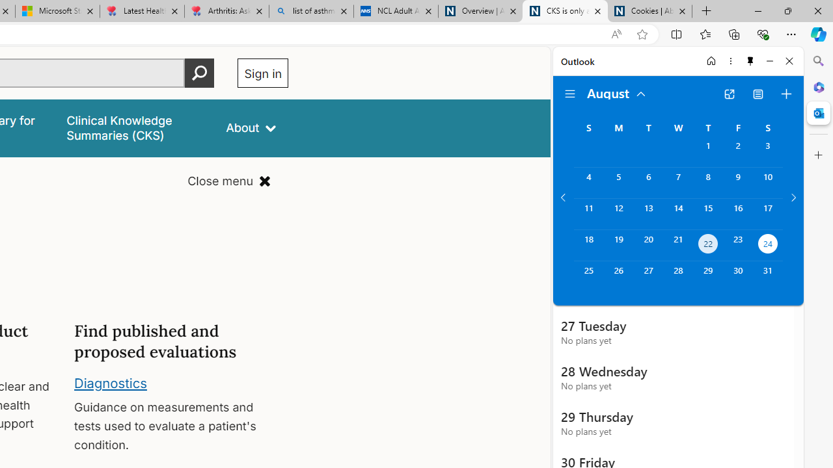 The image size is (833, 468). What do you see at coordinates (708, 152) in the screenshot?
I see `Thursday, August 1, 2024. ` at bounding box center [708, 152].